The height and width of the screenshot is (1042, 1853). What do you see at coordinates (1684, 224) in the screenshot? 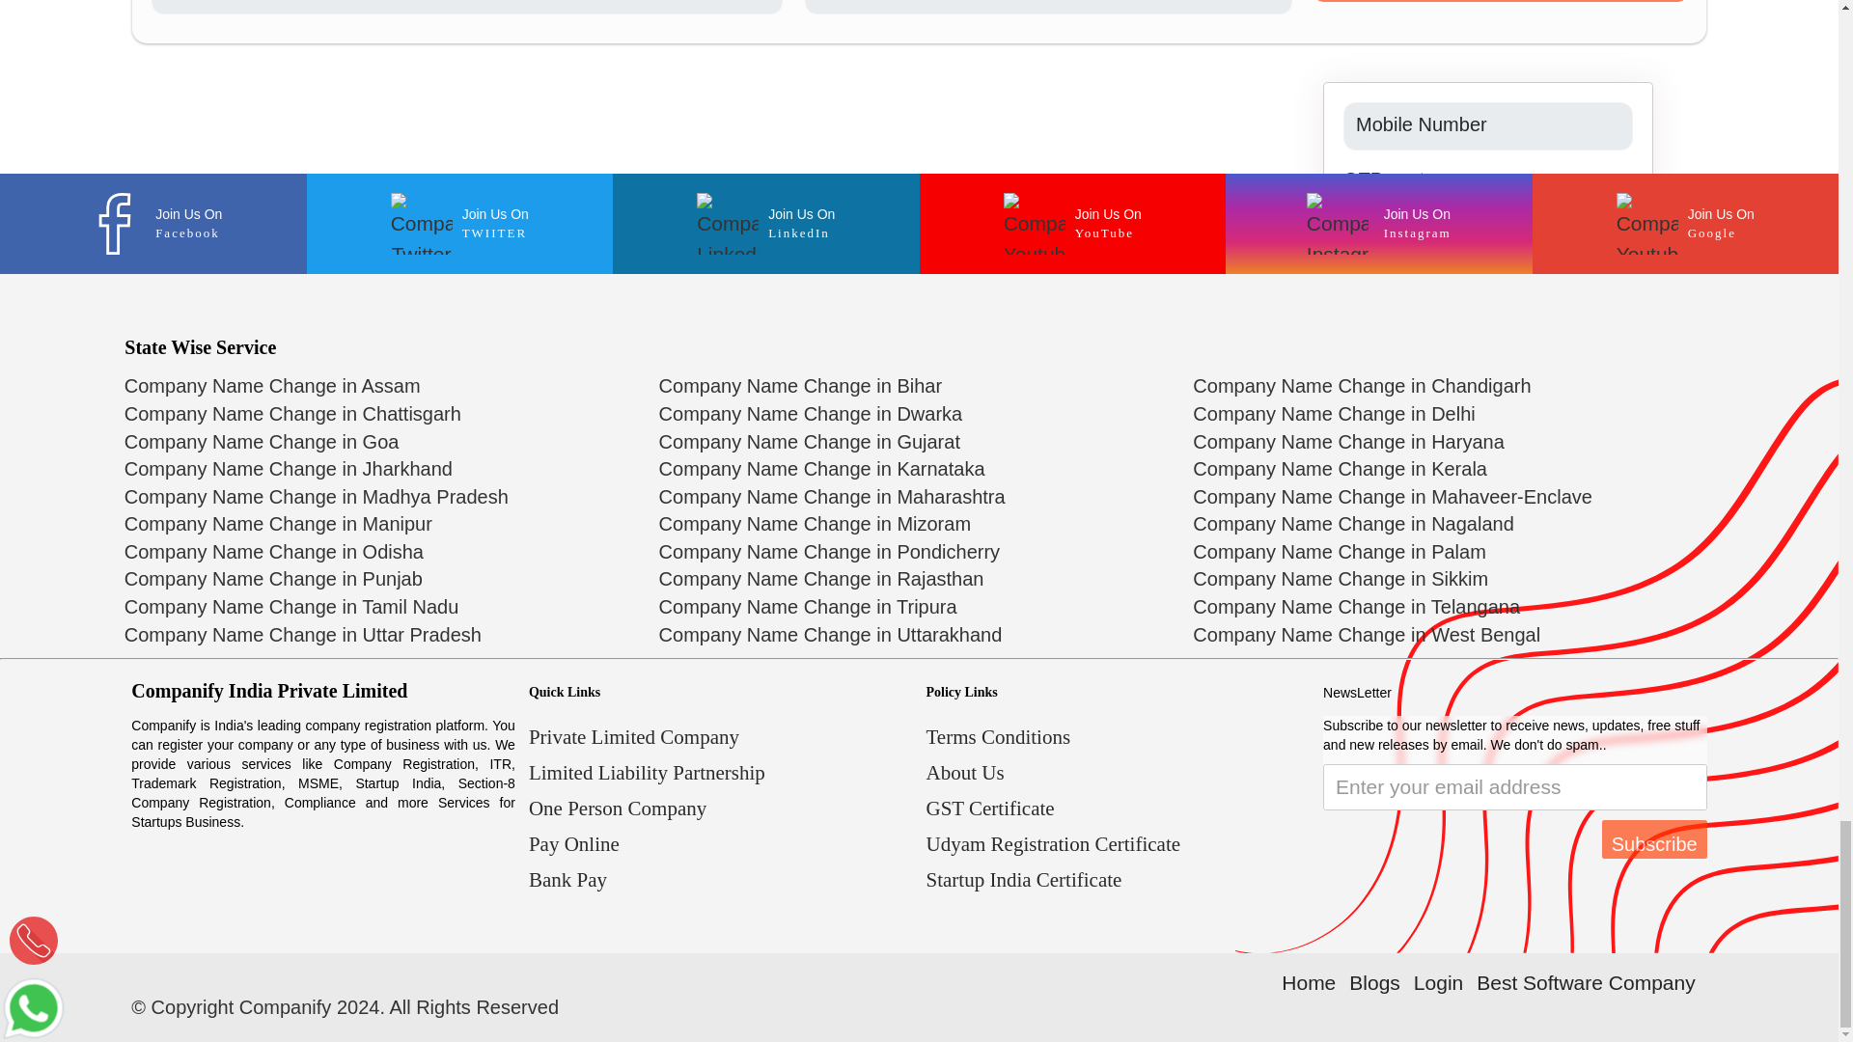
I see `Google` at bounding box center [1684, 224].